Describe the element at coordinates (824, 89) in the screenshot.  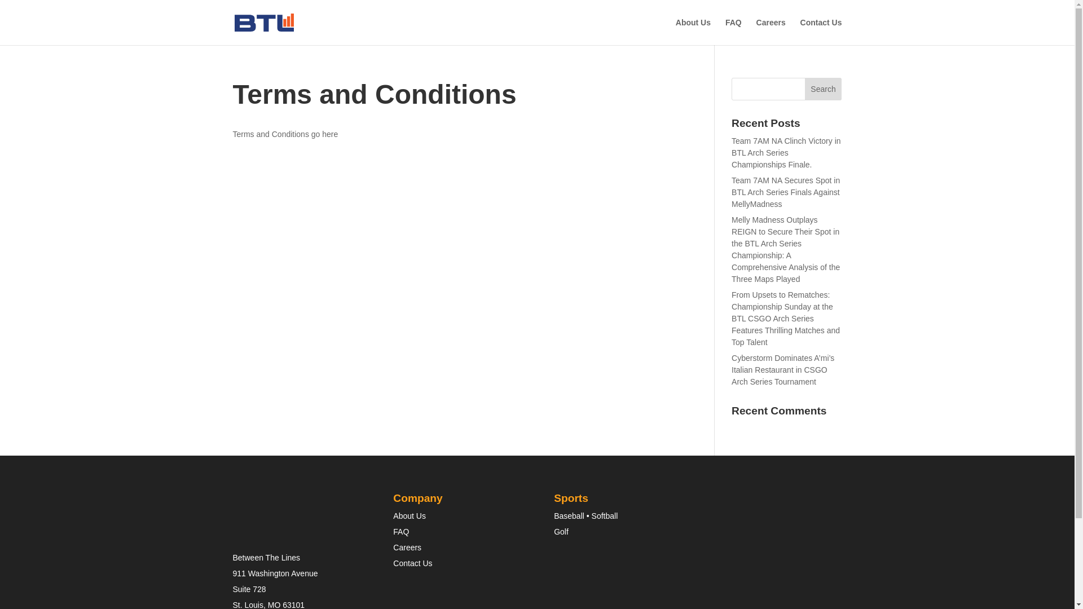
I see `Search` at that location.